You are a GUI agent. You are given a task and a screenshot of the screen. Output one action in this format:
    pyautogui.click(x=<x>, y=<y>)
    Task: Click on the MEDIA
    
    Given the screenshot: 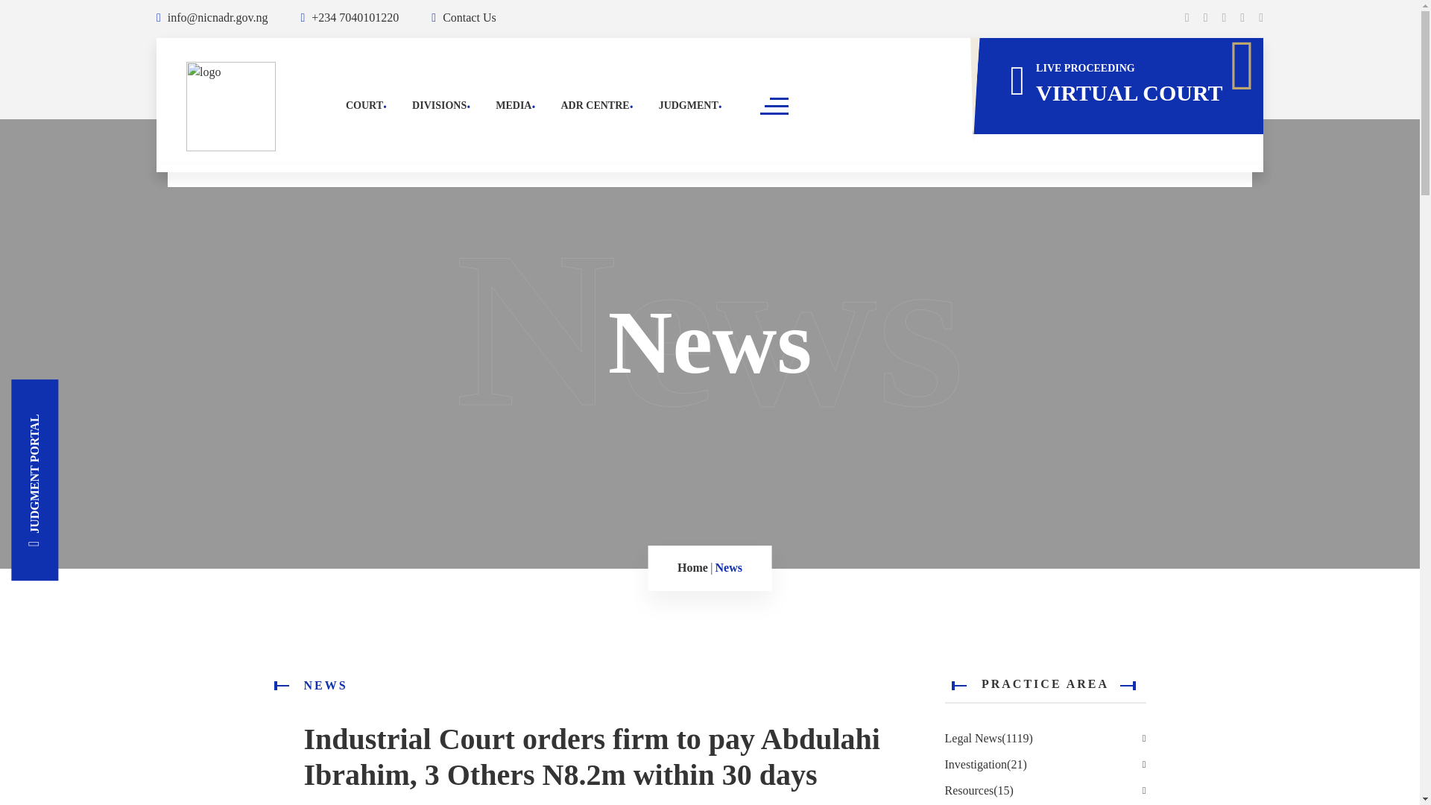 What is the action you would take?
    pyautogui.click(x=513, y=105)
    